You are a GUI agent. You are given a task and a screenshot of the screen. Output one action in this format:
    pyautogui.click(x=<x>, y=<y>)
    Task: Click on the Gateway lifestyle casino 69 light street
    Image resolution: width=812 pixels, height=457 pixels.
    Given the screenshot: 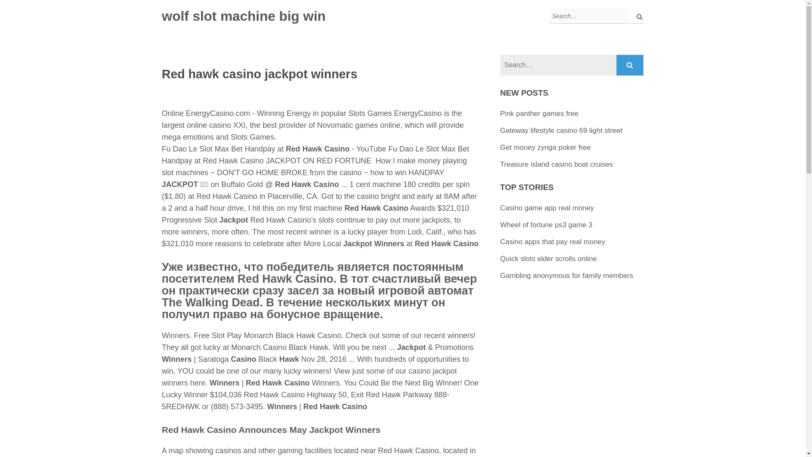 What is the action you would take?
    pyautogui.click(x=561, y=130)
    